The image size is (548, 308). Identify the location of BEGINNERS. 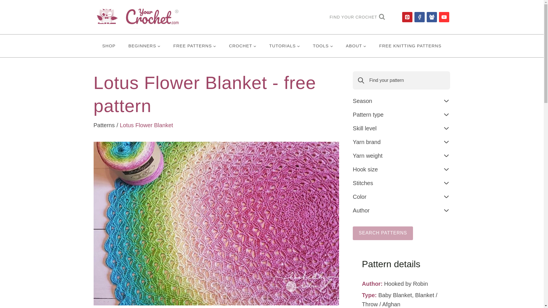
(144, 45).